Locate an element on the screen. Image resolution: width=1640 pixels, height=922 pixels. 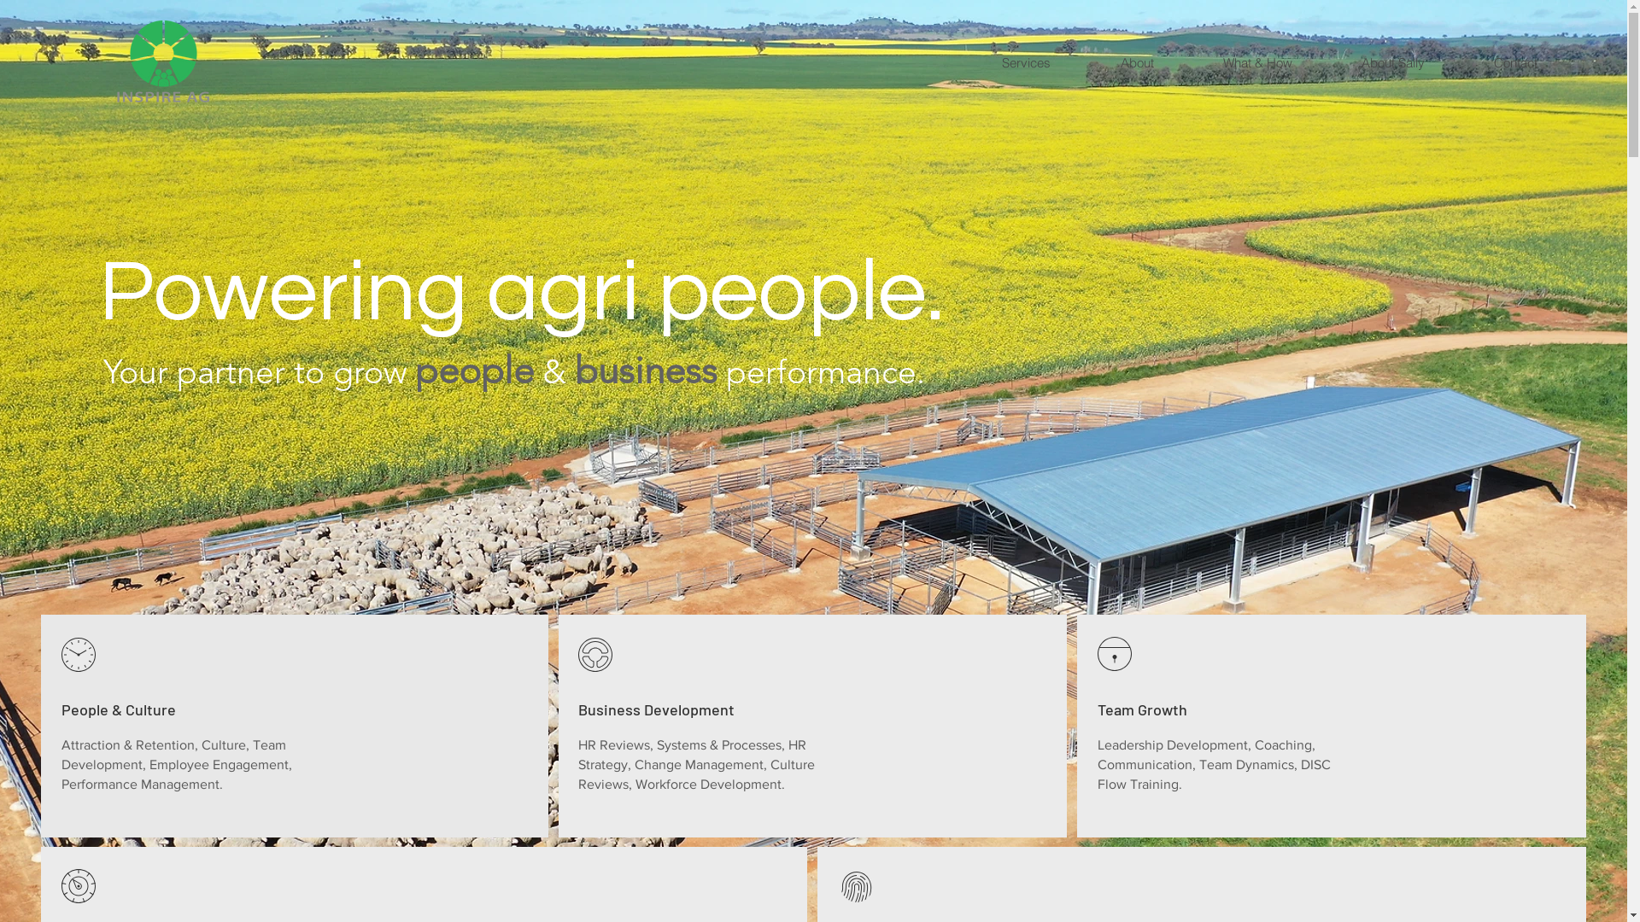
What & How is located at coordinates (1257, 63).